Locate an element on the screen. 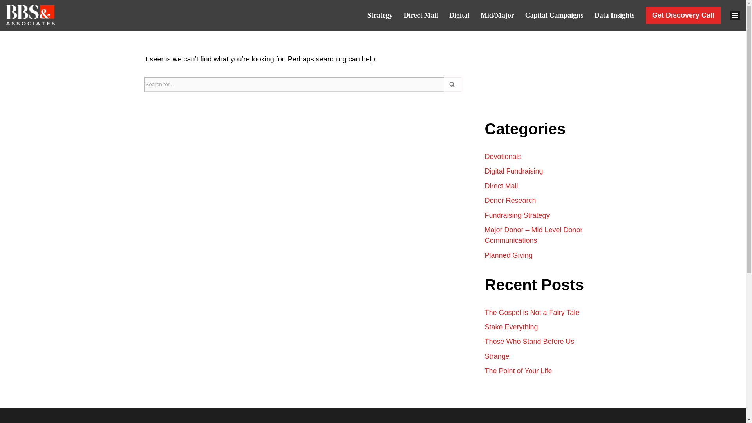  Capital Campaigns is located at coordinates (554, 15).